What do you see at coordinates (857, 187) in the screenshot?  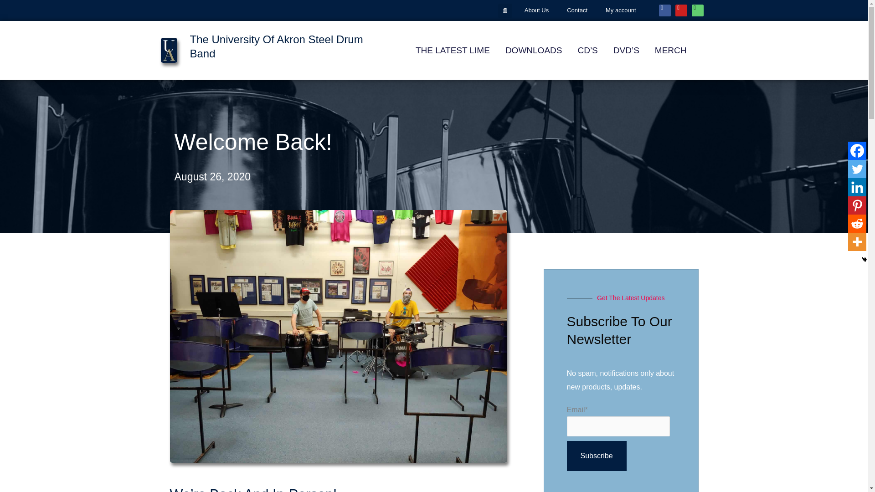 I see `Linkedin` at bounding box center [857, 187].